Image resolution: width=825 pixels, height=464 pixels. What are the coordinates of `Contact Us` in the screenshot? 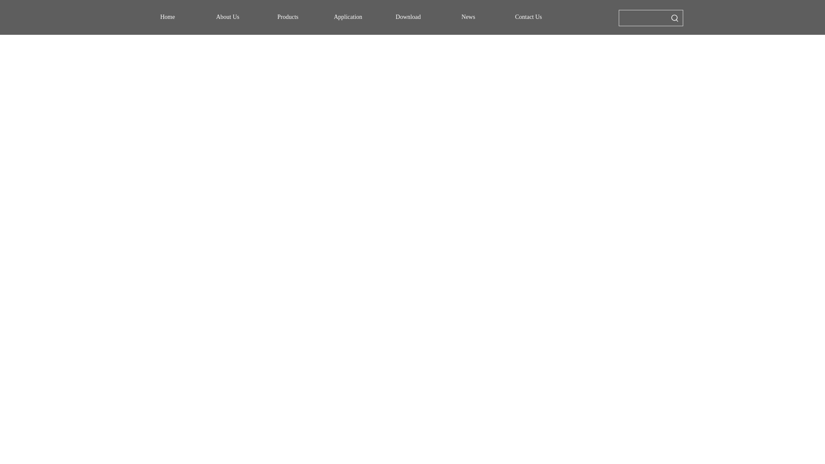 It's located at (528, 17).